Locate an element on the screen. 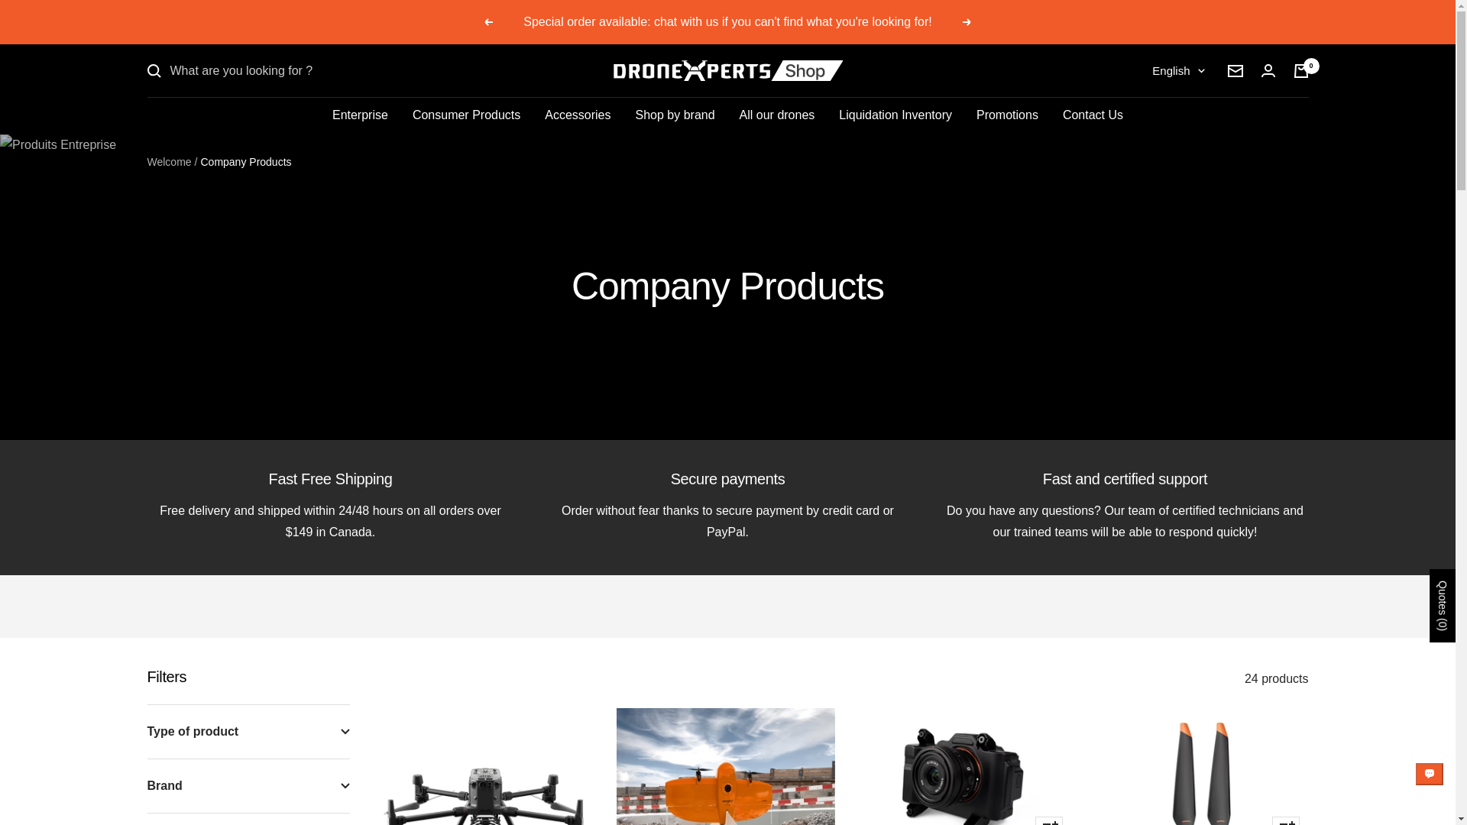 This screenshot has width=1467, height=825. DroneXperts is located at coordinates (727, 70).